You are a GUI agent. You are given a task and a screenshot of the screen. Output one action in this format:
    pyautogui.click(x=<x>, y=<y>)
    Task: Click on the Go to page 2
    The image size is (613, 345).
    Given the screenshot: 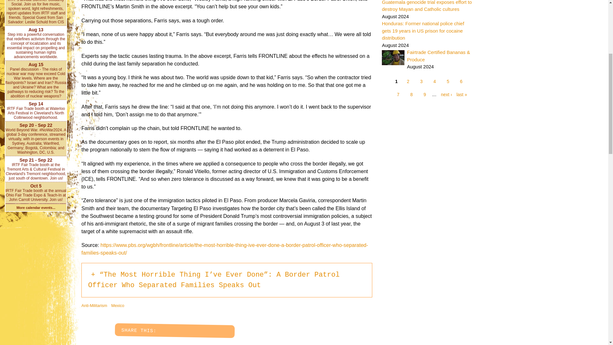 What is the action you would take?
    pyautogui.click(x=408, y=82)
    